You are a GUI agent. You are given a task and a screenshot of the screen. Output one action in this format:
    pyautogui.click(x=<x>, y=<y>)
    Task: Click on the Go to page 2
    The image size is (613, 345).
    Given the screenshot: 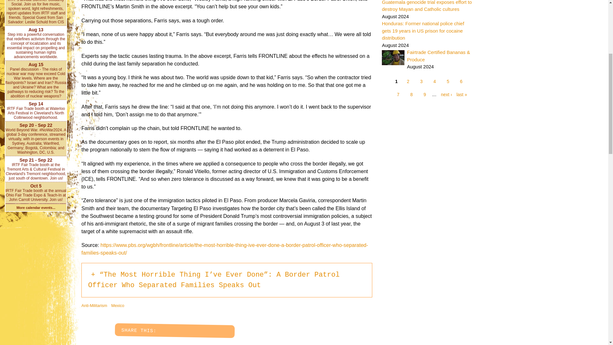 What is the action you would take?
    pyautogui.click(x=408, y=82)
    